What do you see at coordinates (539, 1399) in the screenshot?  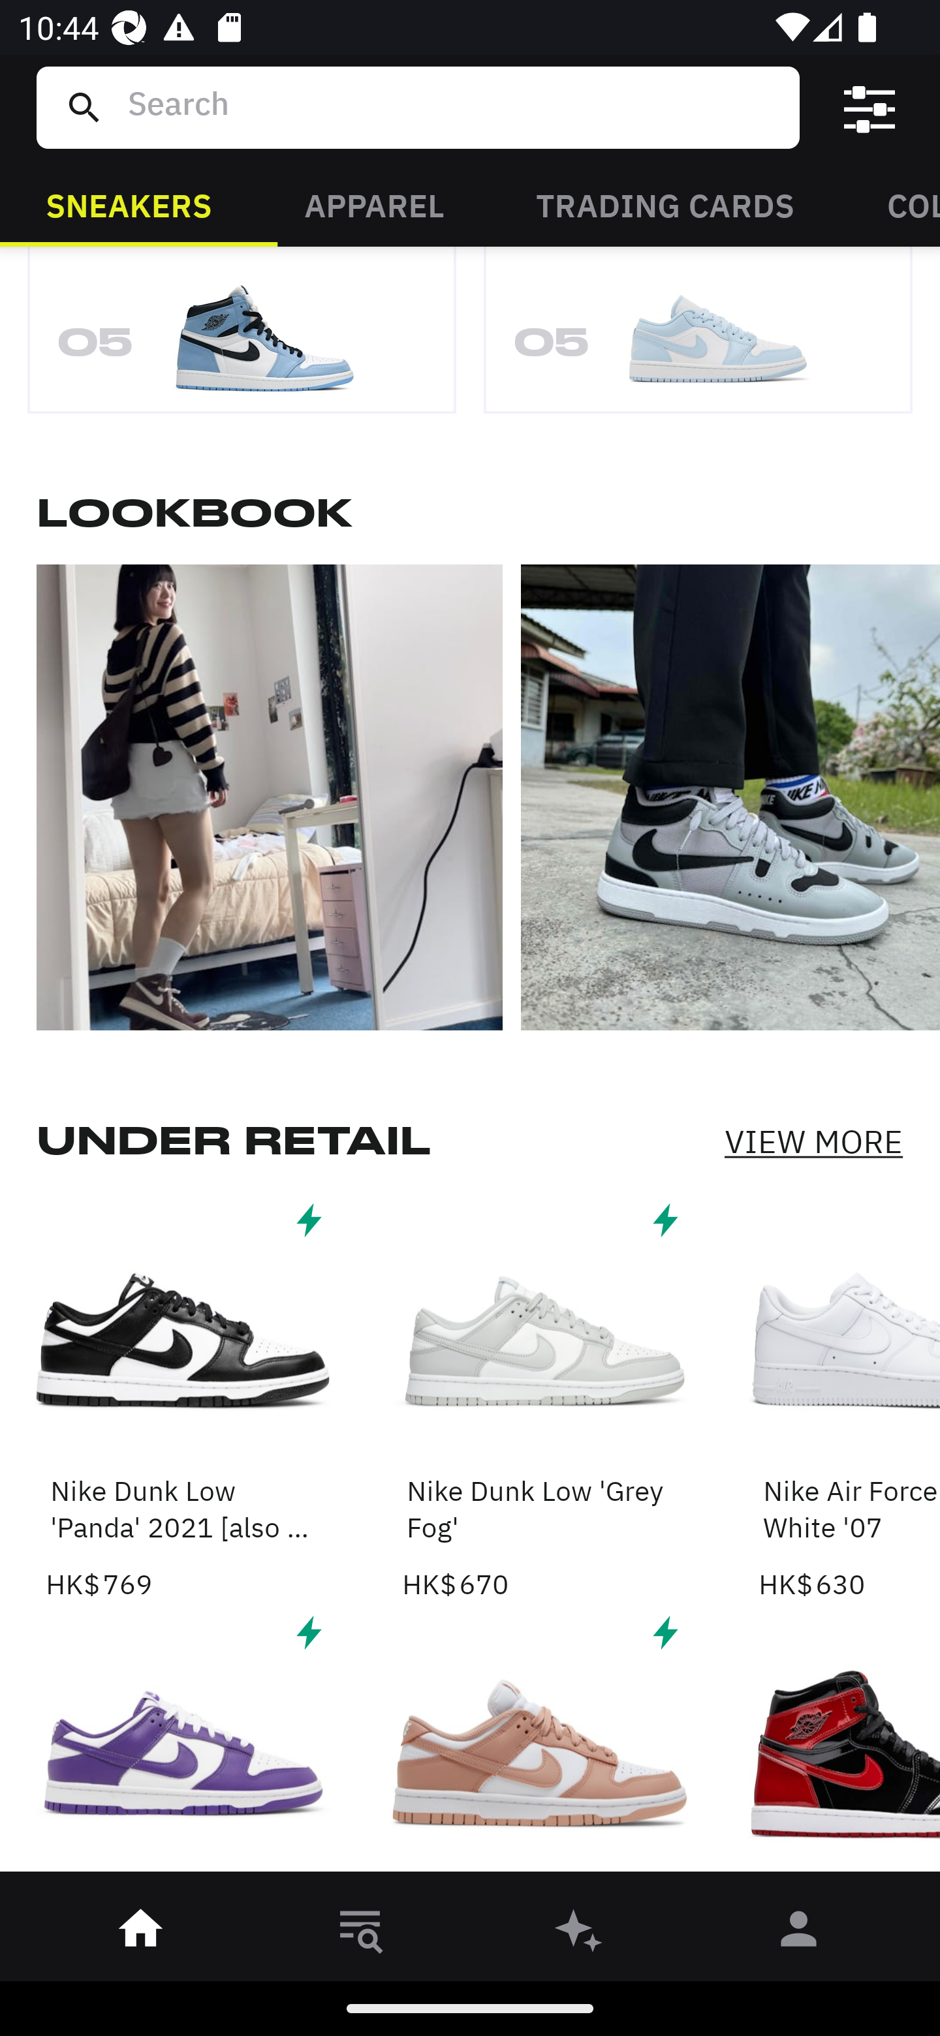 I see ` Nike Dunk Low 'Grey Fog' HK$ 670` at bounding box center [539, 1399].